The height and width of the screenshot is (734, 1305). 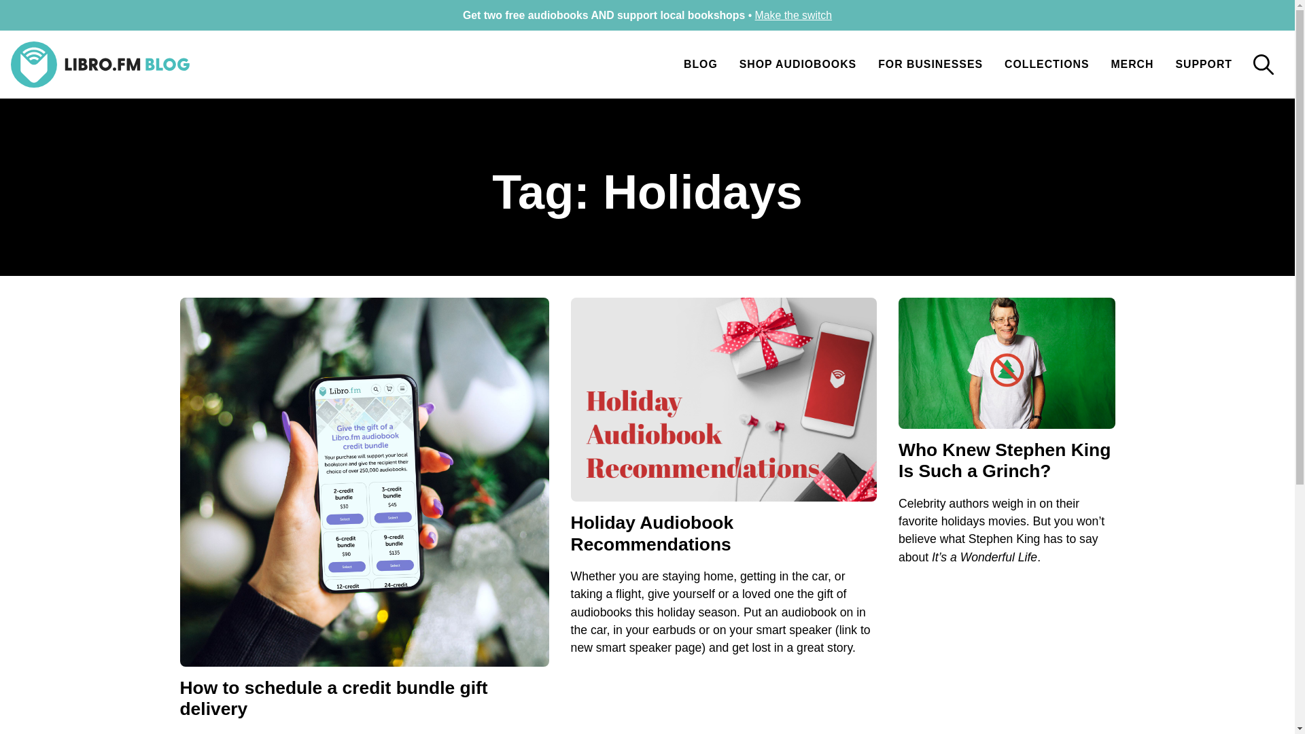 What do you see at coordinates (1047, 64) in the screenshot?
I see `COLLECTIONS` at bounding box center [1047, 64].